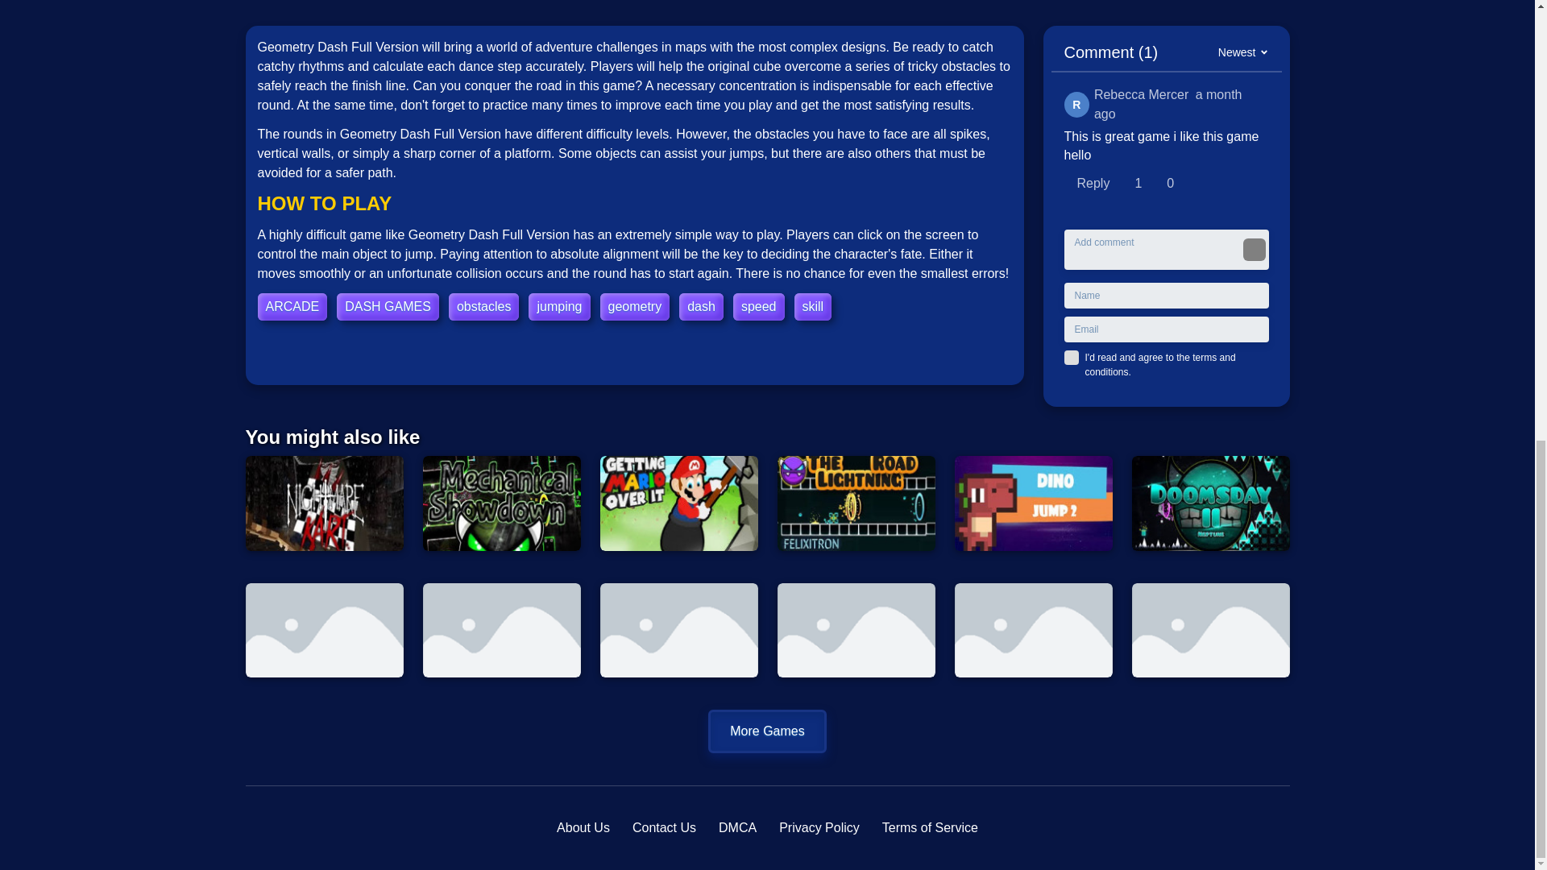 The image size is (1547, 870). Describe the element at coordinates (664, 828) in the screenshot. I see `Contact Us` at that location.